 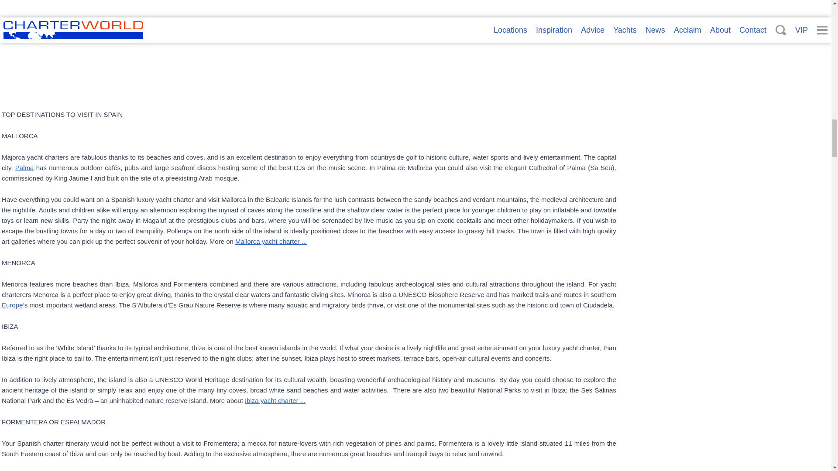 What do you see at coordinates (24, 167) in the screenshot?
I see `Palma` at bounding box center [24, 167].